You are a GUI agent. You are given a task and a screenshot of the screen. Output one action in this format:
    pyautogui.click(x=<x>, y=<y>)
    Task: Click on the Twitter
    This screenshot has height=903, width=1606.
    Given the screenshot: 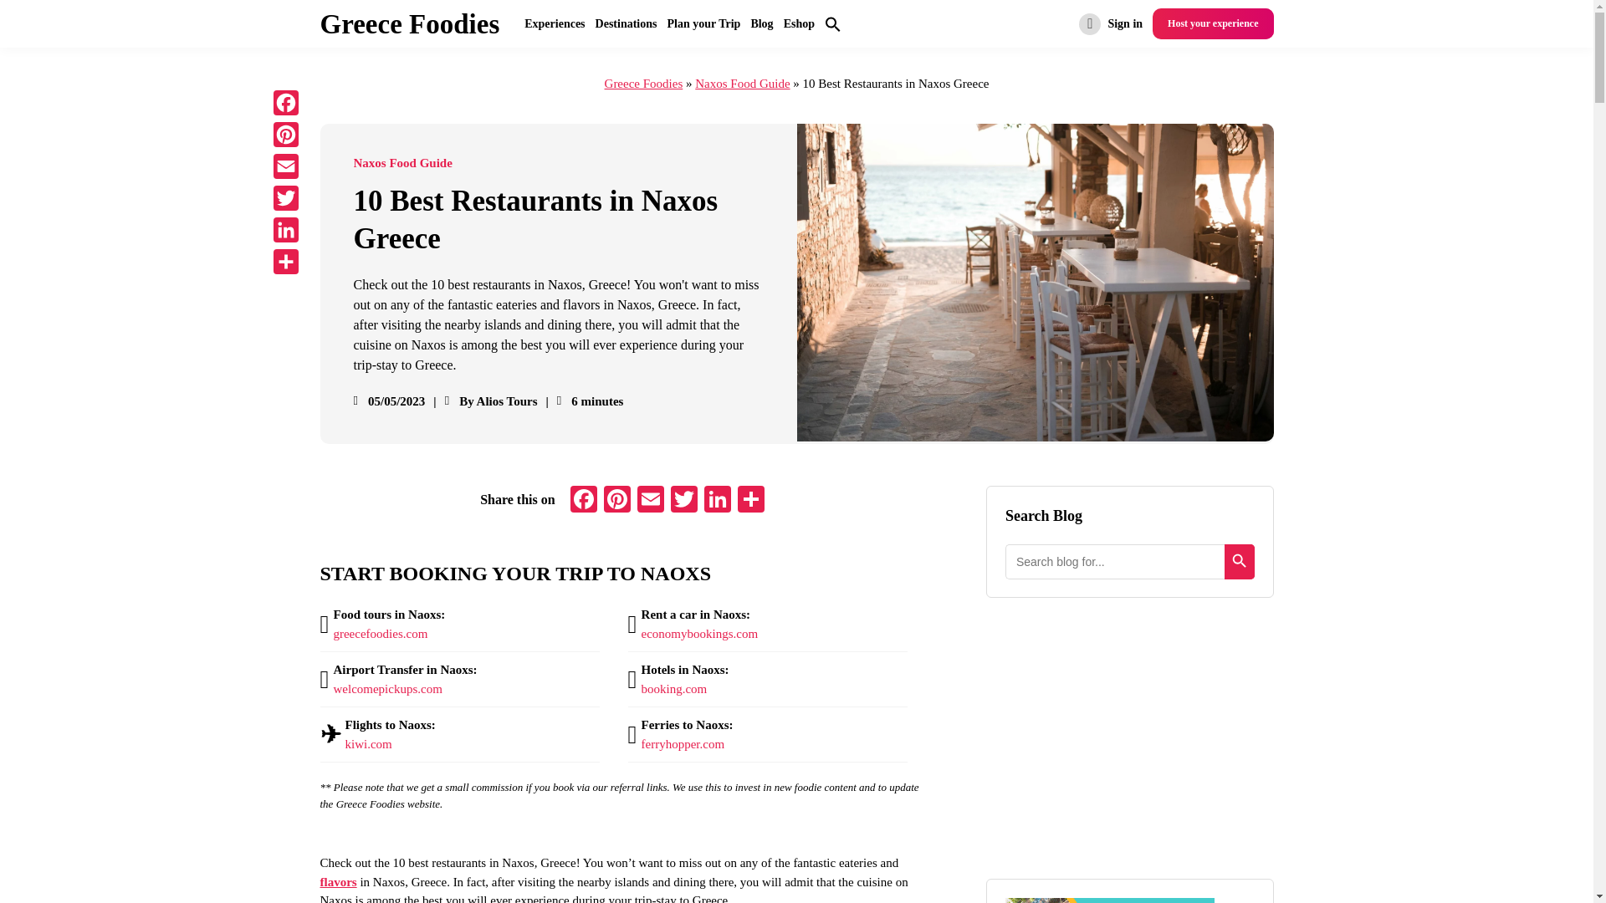 What is the action you would take?
    pyautogui.click(x=684, y=501)
    